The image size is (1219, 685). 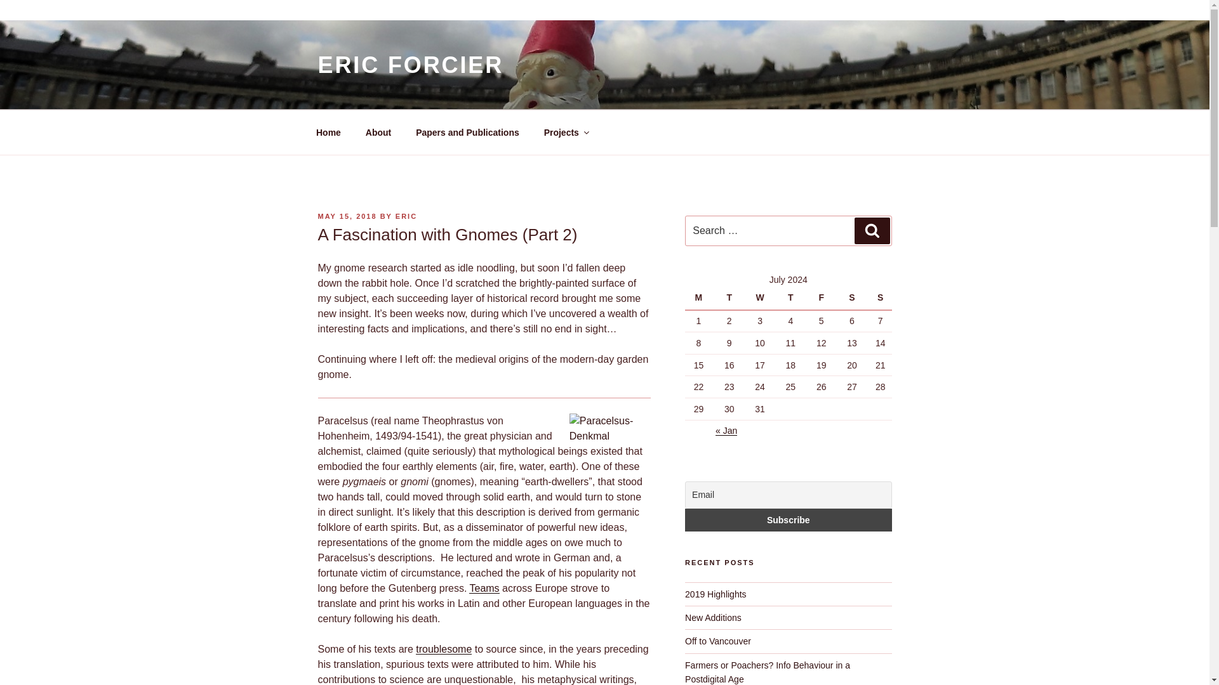 I want to click on About, so click(x=378, y=132).